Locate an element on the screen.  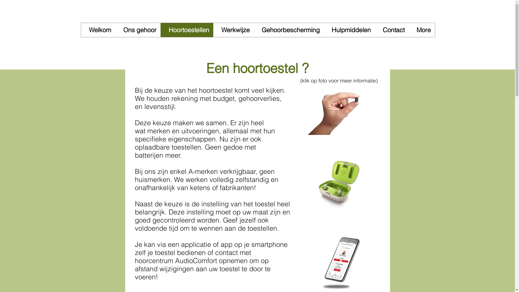
Hulpmiddelen is located at coordinates (349, 30).